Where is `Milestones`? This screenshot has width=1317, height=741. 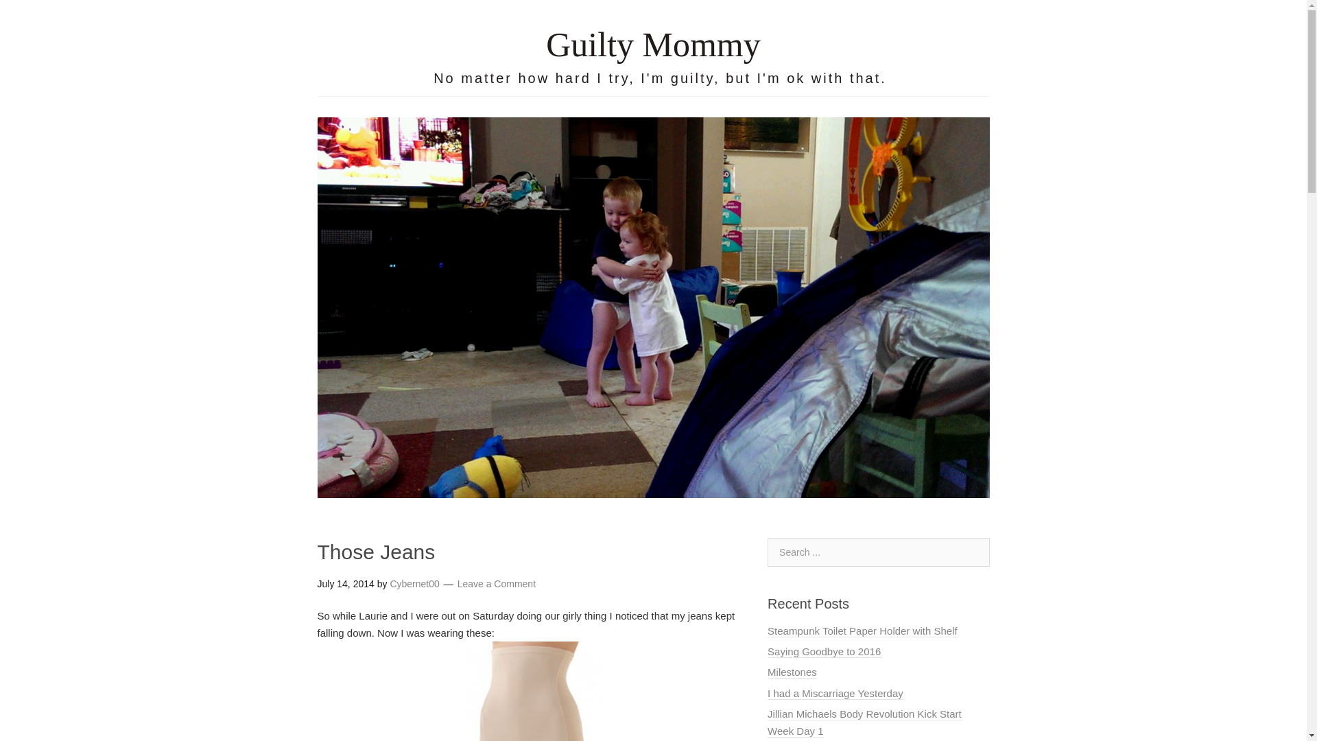
Milestones is located at coordinates (792, 672).